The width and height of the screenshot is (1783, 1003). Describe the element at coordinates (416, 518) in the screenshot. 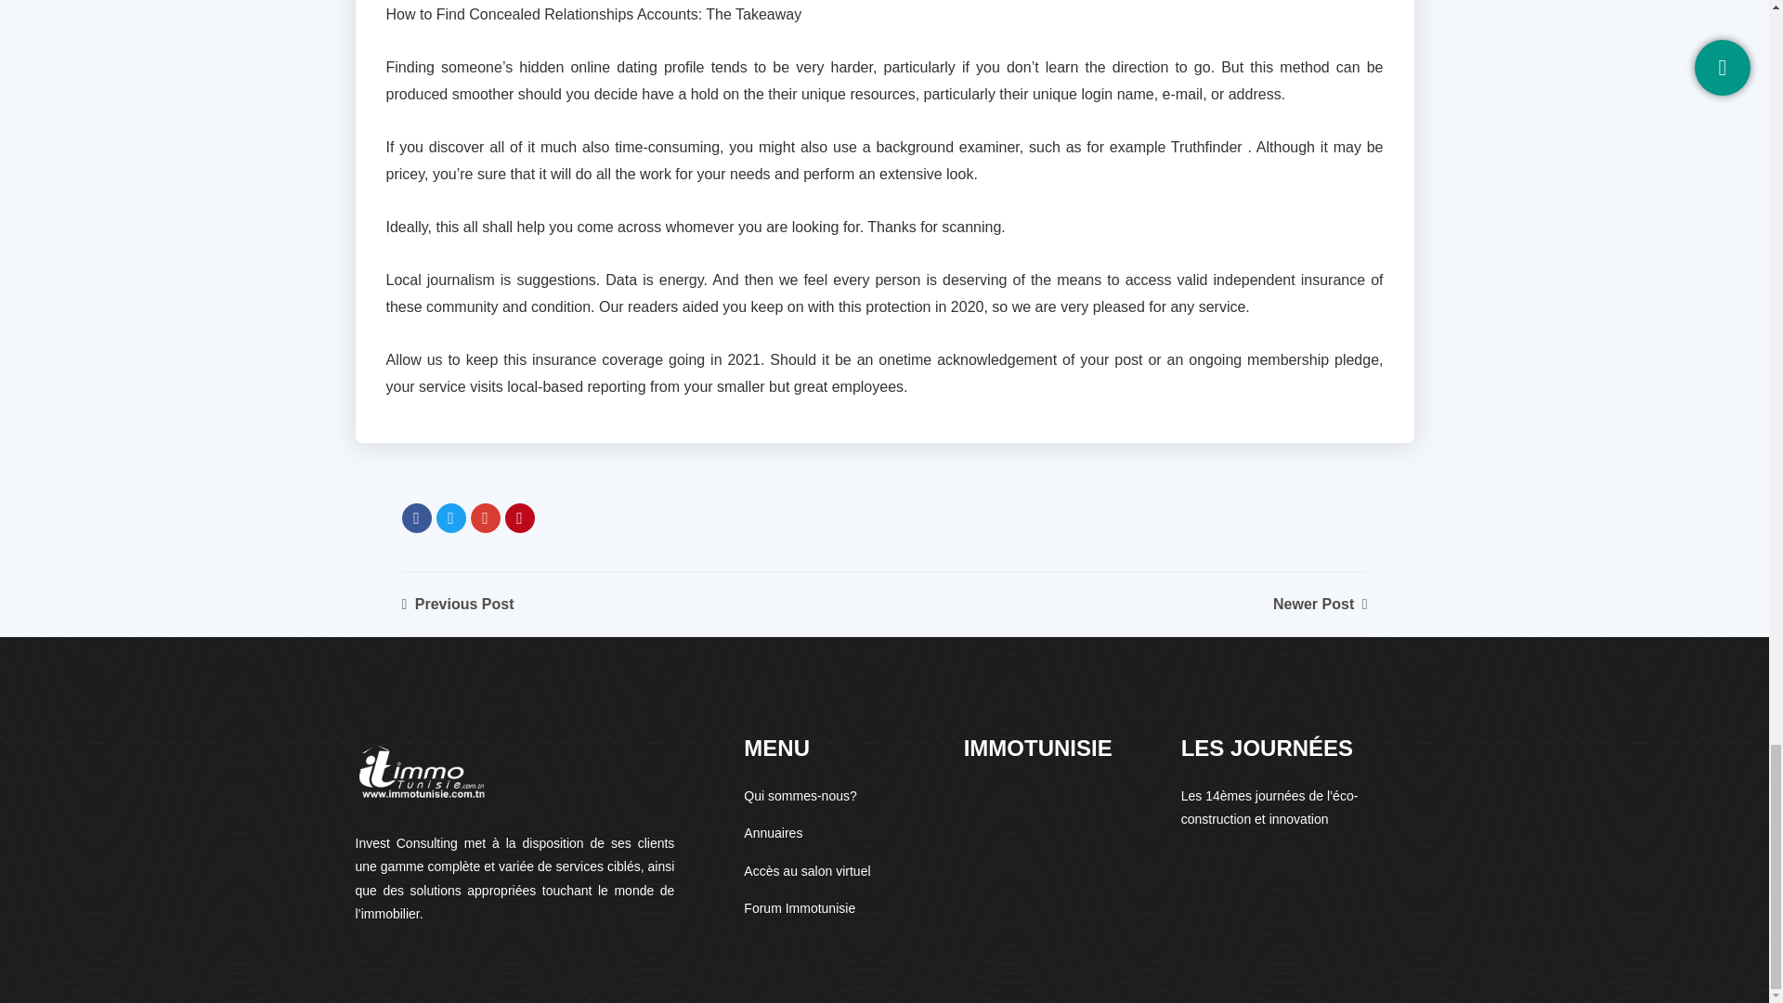

I see `Facebook` at that location.